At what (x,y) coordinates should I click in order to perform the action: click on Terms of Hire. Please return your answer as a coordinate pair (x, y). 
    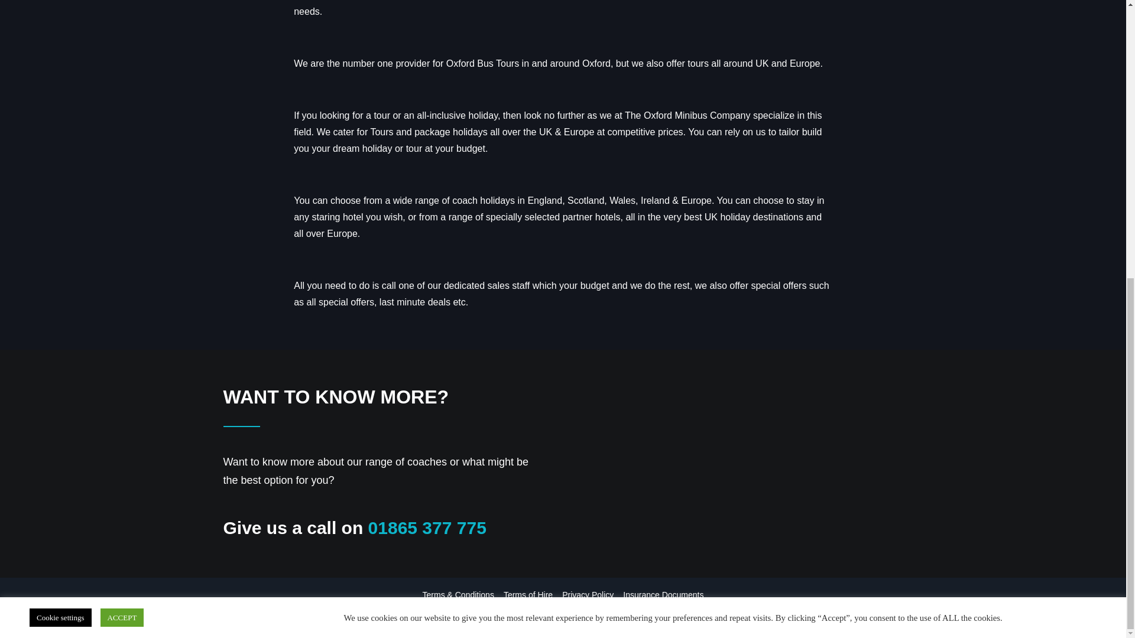
    Looking at the image, I should click on (528, 594).